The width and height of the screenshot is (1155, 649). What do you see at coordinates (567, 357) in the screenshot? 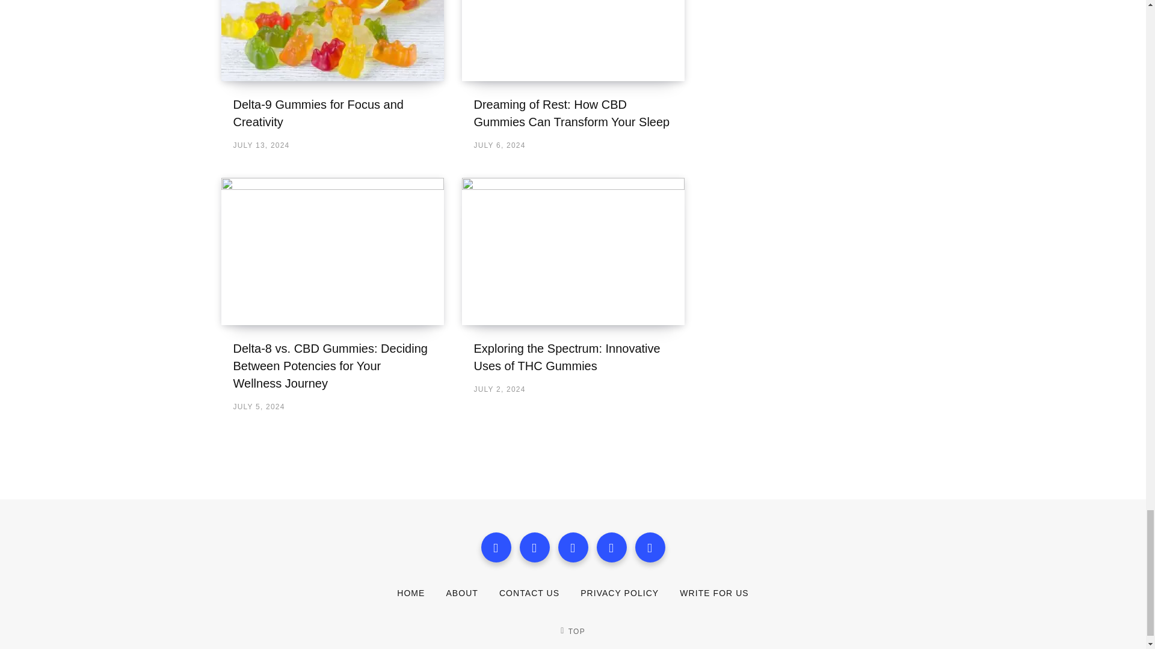
I see `Exploring the Spectrum: Innovative Uses of THC Gummies` at bounding box center [567, 357].